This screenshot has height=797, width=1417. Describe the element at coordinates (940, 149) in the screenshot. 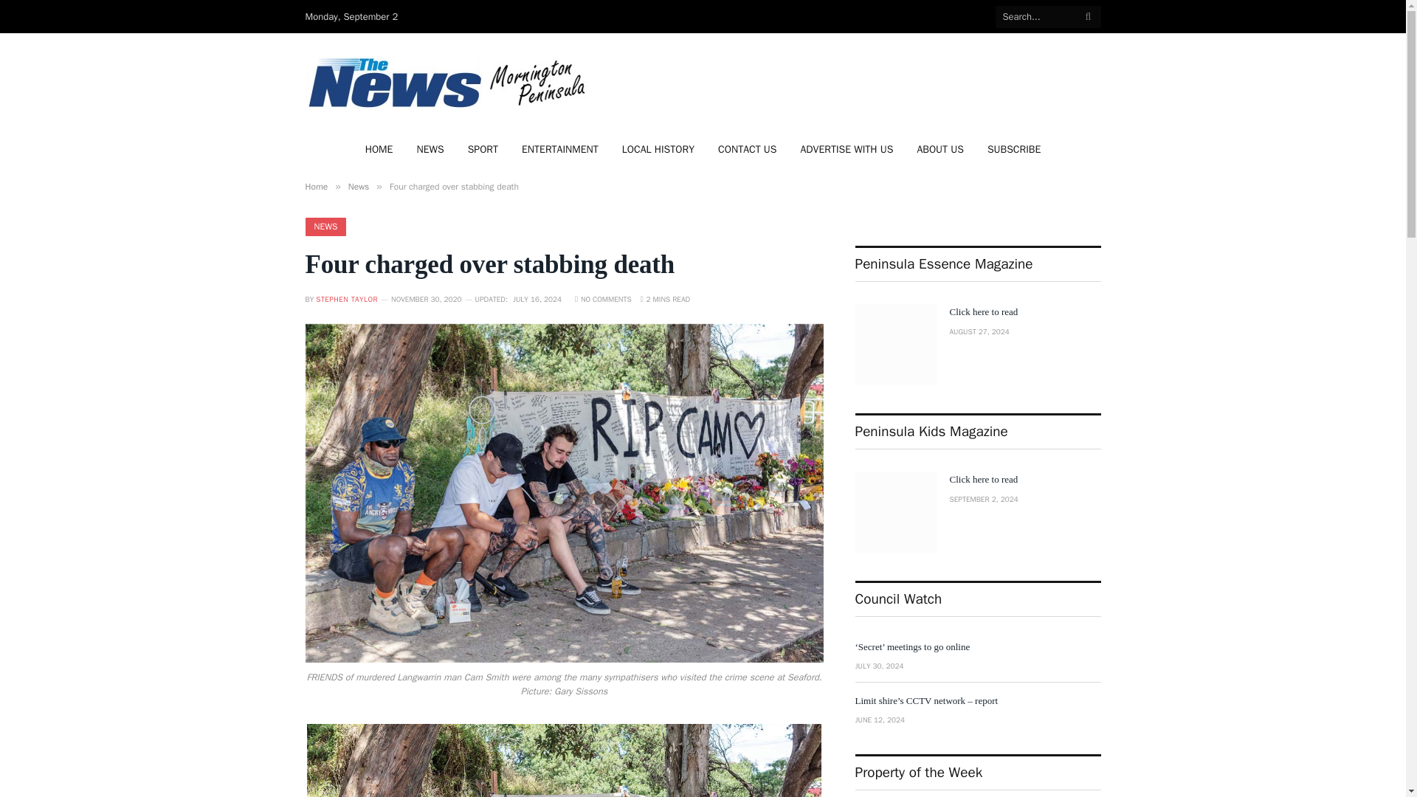

I see `ABOUT US` at that location.